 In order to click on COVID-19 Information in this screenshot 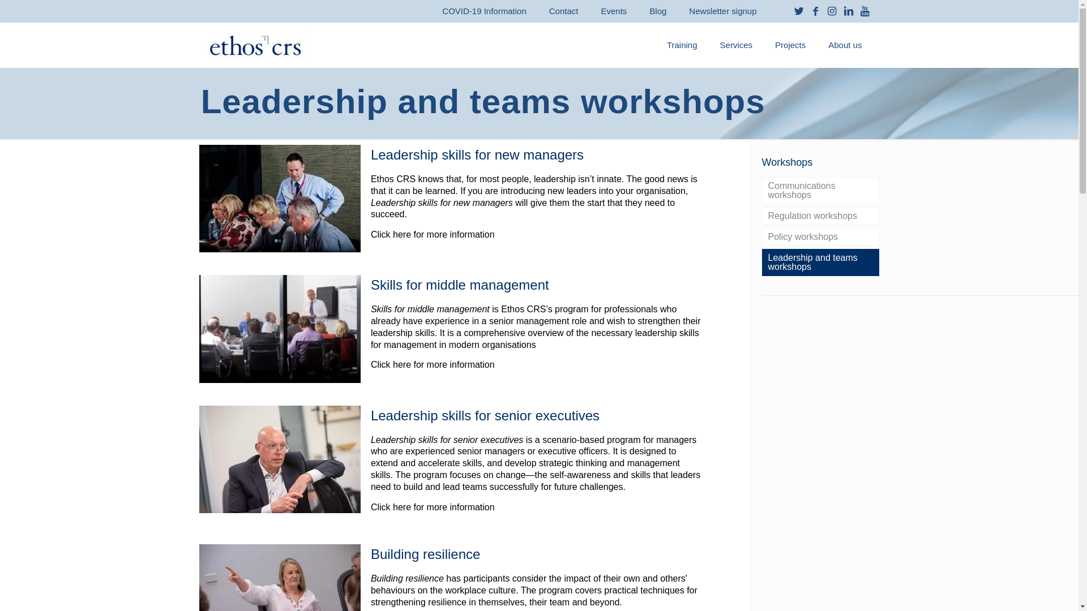, I will do `click(484, 11)`.